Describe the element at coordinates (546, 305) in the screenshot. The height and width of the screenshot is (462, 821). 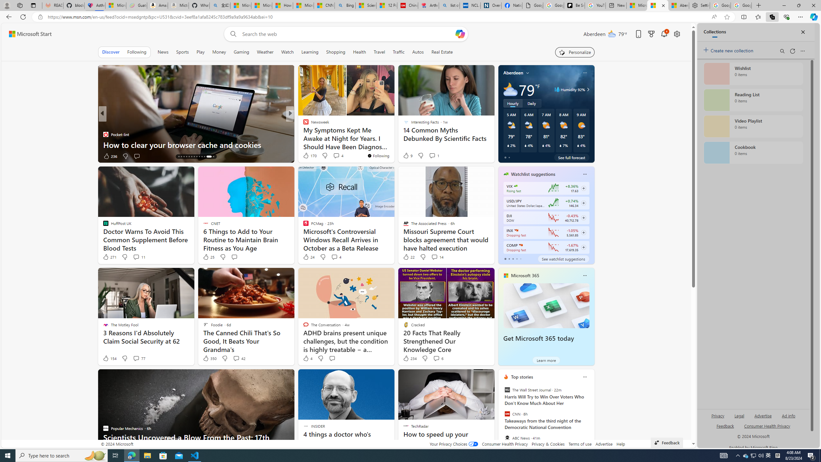
I see `Get Microsoft 365 today` at that location.